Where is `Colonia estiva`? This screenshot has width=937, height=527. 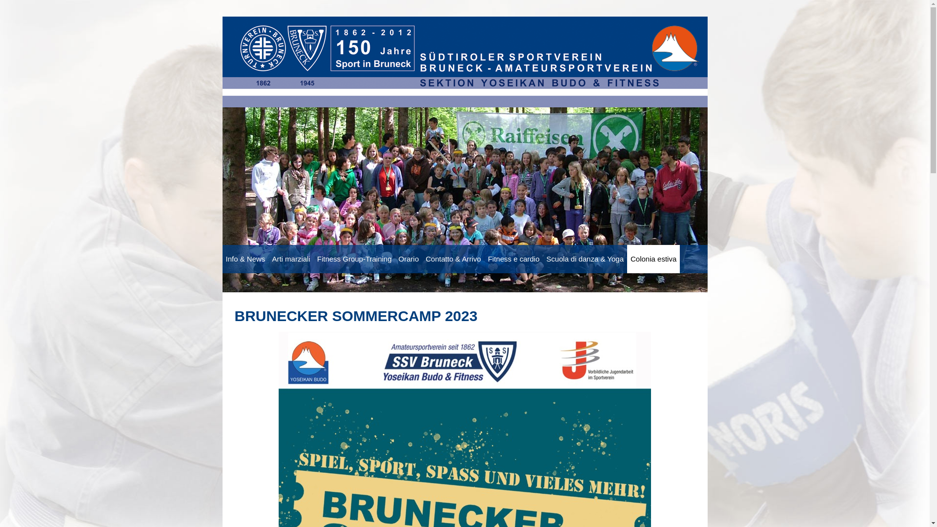
Colonia estiva is located at coordinates (653, 259).